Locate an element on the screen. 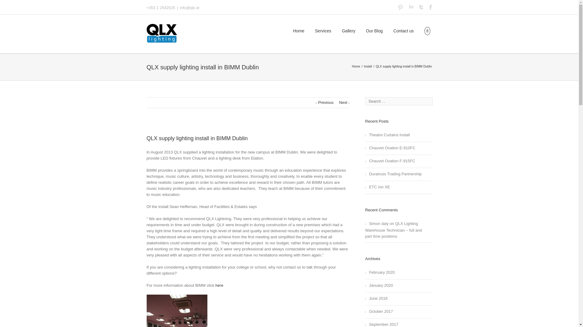 The height and width of the screenshot is (327, 583). LinkedIn is located at coordinates (411, 7).